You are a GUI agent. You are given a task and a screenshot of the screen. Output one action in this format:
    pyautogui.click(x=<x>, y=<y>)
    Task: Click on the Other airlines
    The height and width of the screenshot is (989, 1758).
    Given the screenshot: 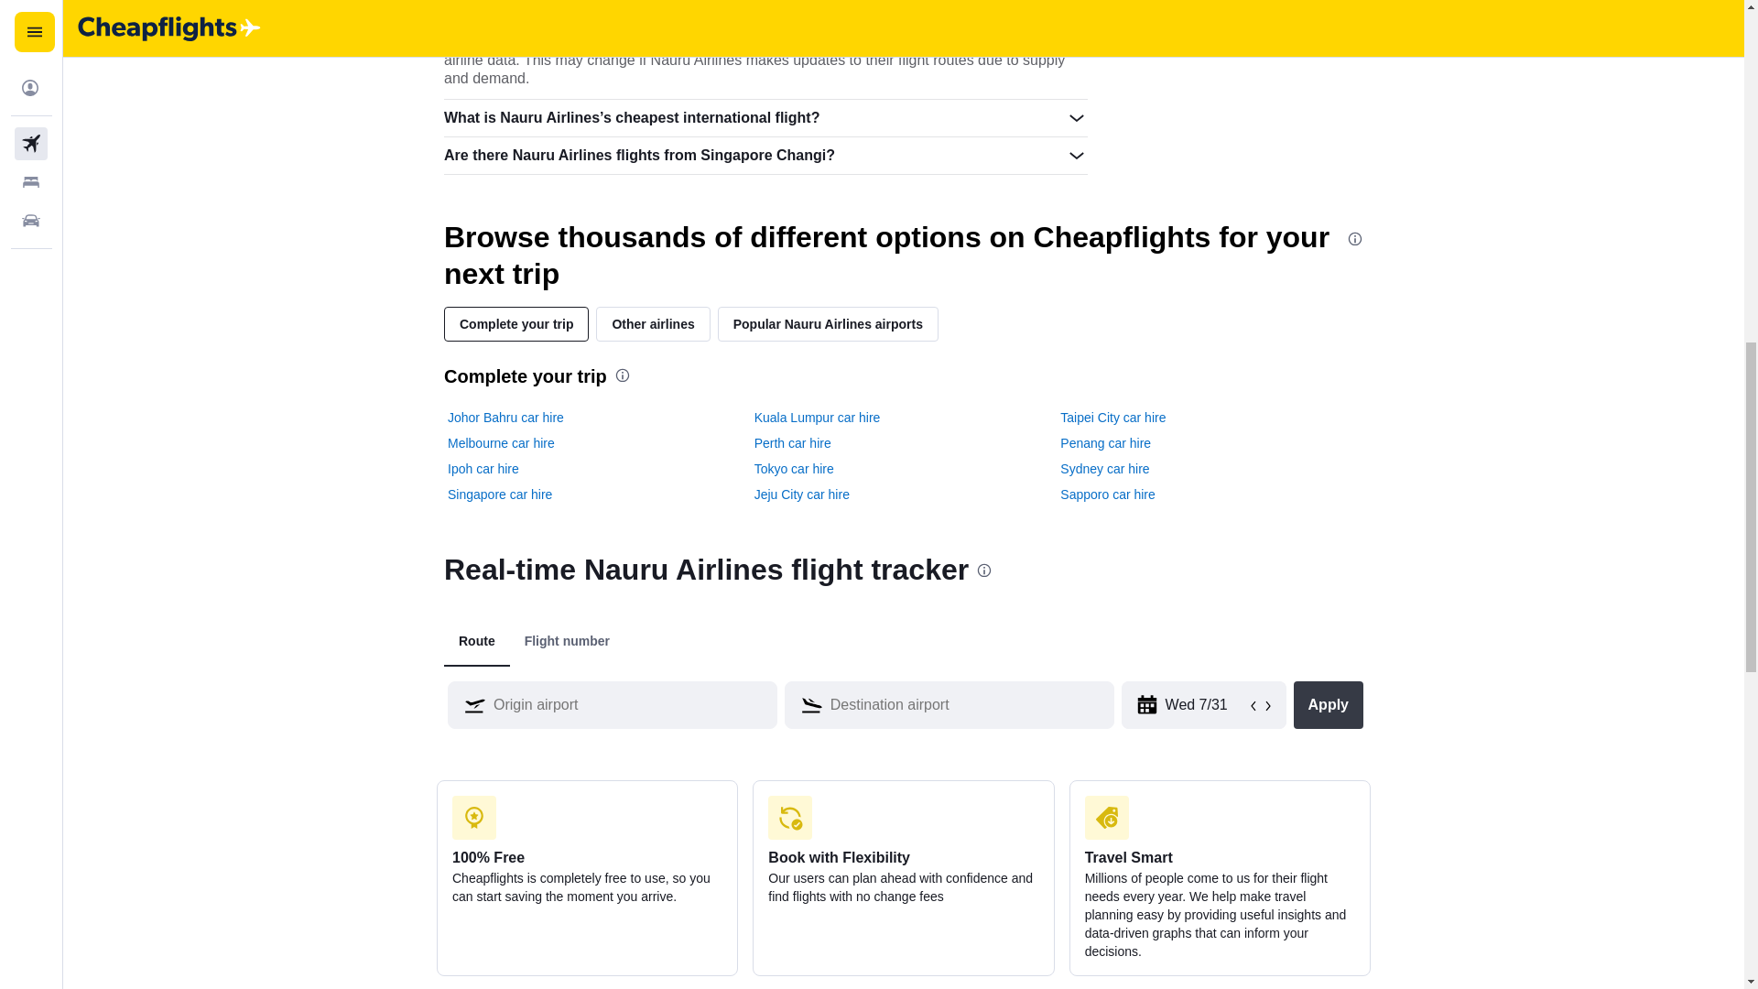 What is the action you would take?
    pyautogui.click(x=652, y=323)
    